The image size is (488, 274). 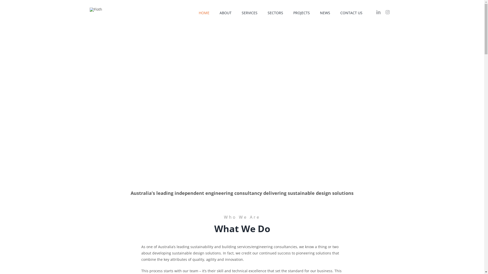 What do you see at coordinates (249, 13) in the screenshot?
I see `SERVICES` at bounding box center [249, 13].